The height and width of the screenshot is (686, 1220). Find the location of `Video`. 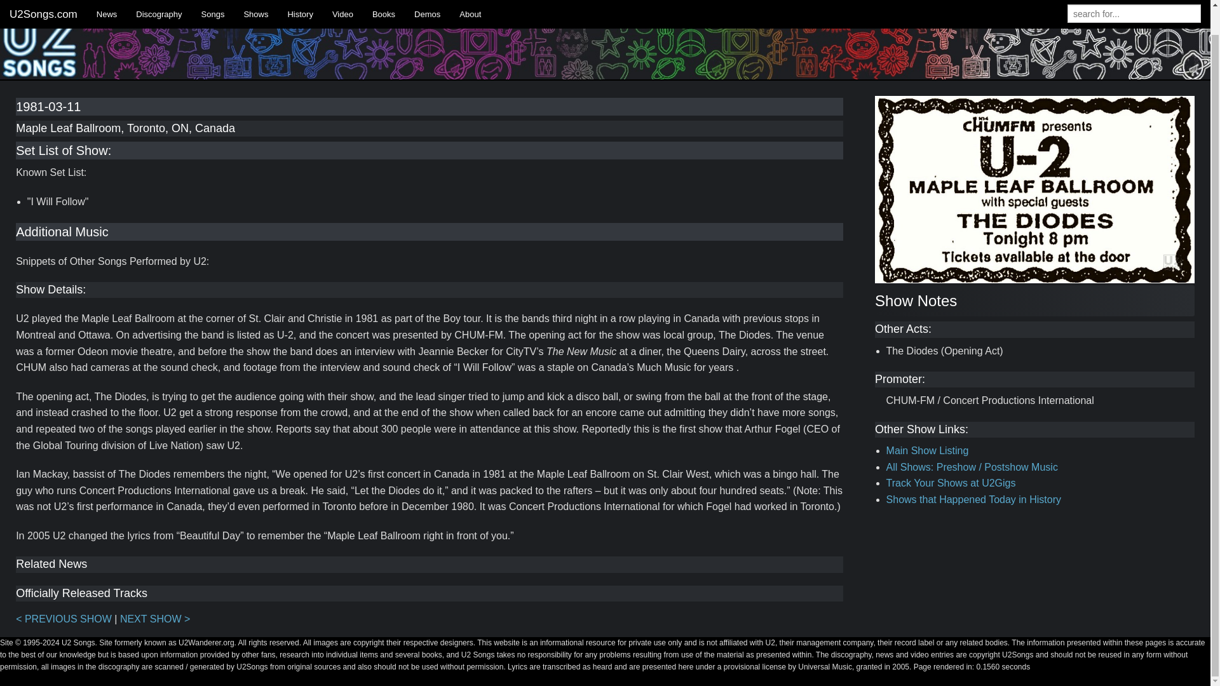

Video is located at coordinates (342, 1).